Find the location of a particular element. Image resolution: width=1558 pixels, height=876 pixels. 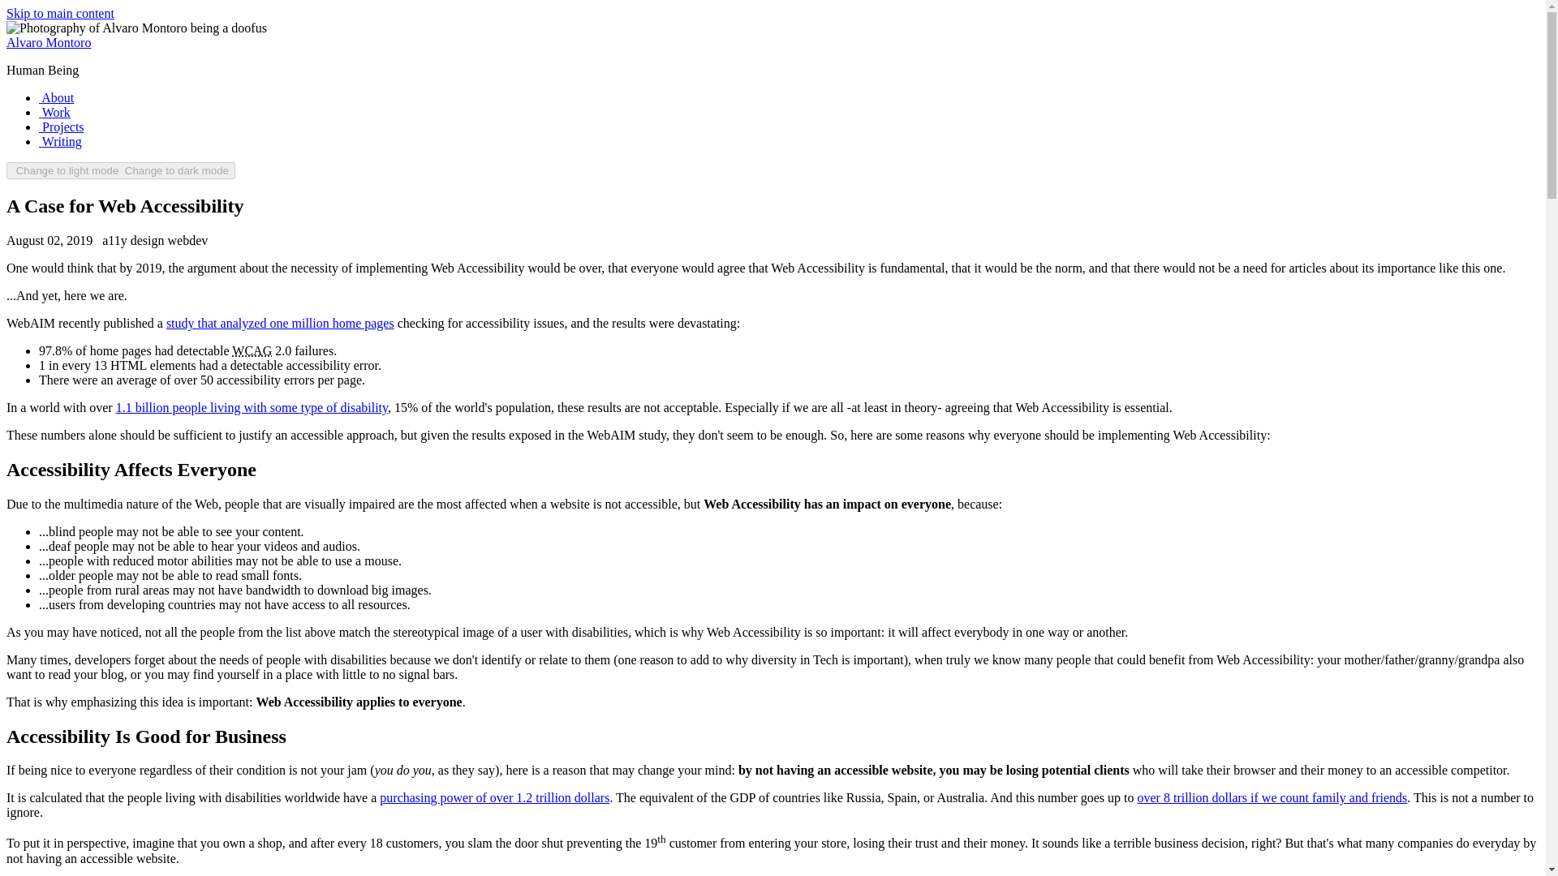

Alvaro Montoro is located at coordinates (48, 42).